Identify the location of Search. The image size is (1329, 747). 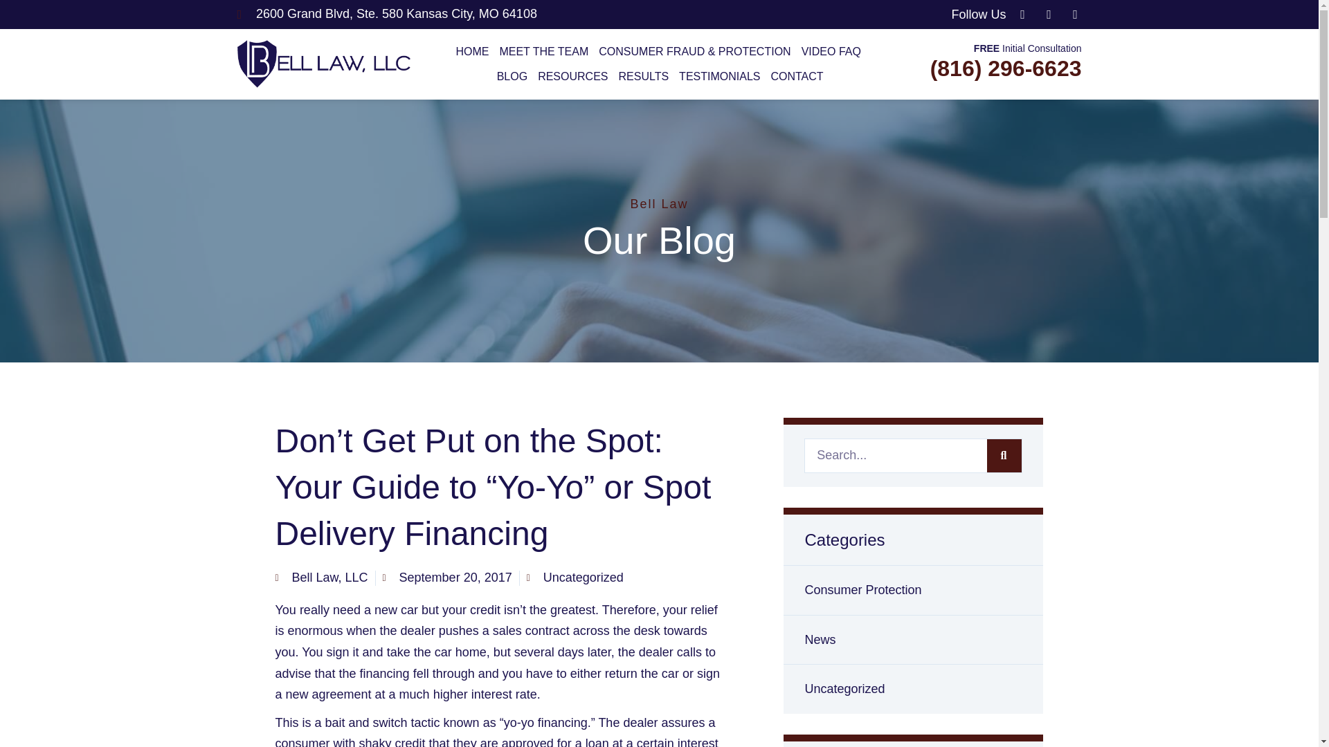
(896, 455).